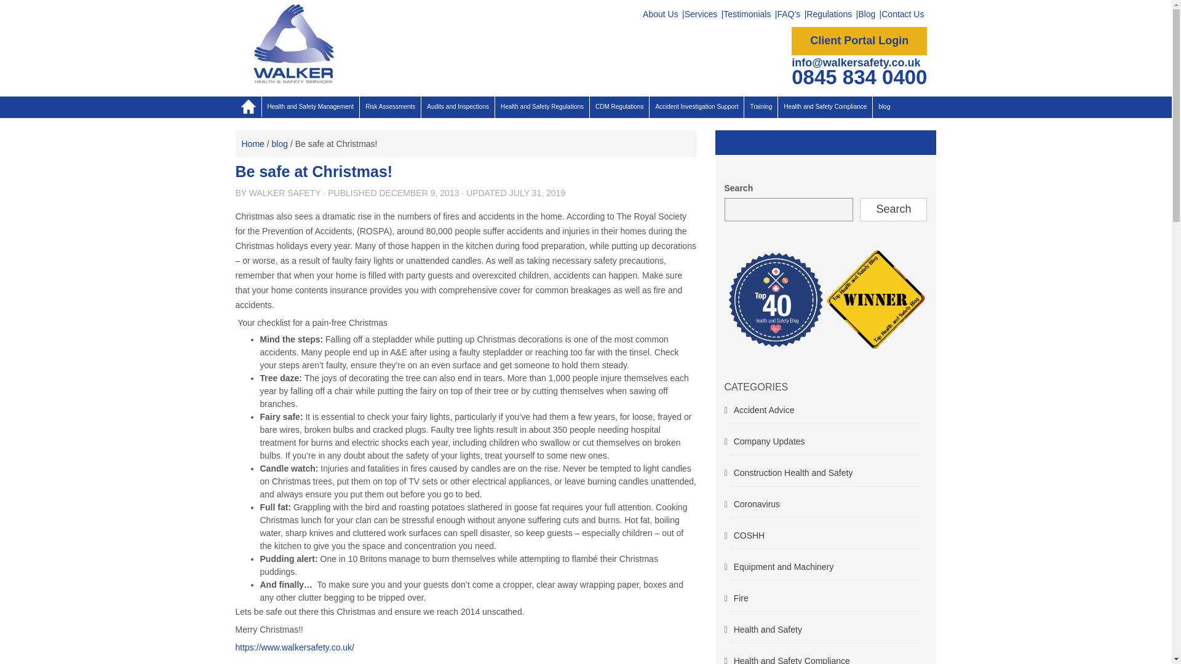 This screenshot has height=664, width=1181. I want to click on CDM Regulations, so click(619, 107).